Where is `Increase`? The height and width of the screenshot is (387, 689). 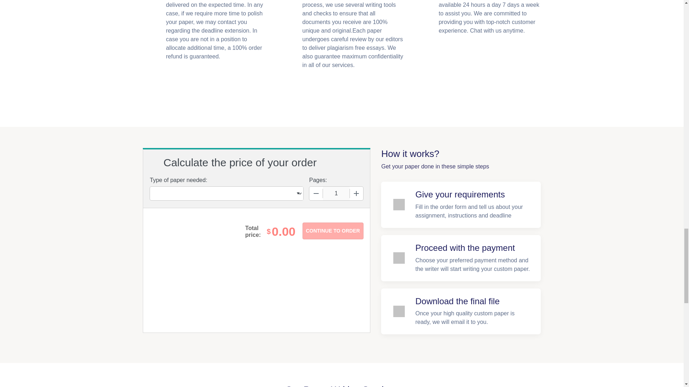
Increase is located at coordinates (356, 193).